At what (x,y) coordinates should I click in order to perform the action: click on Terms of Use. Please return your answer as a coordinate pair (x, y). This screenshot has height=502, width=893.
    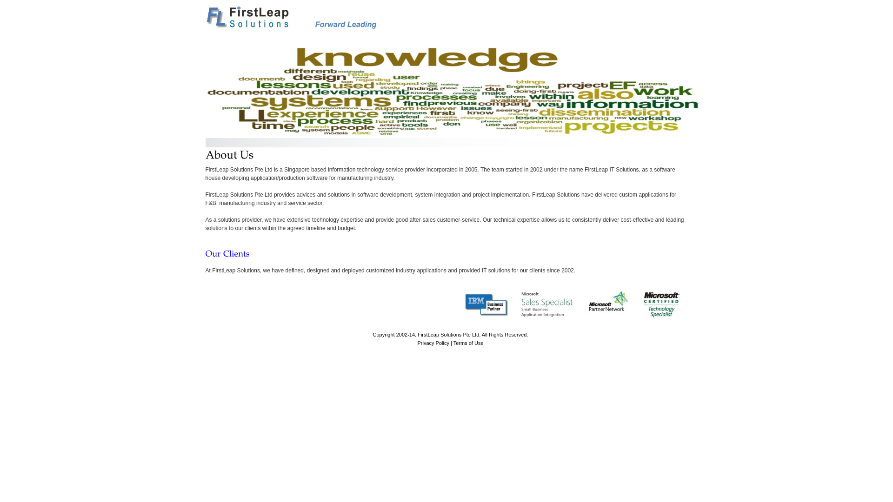
    Looking at the image, I should click on (469, 343).